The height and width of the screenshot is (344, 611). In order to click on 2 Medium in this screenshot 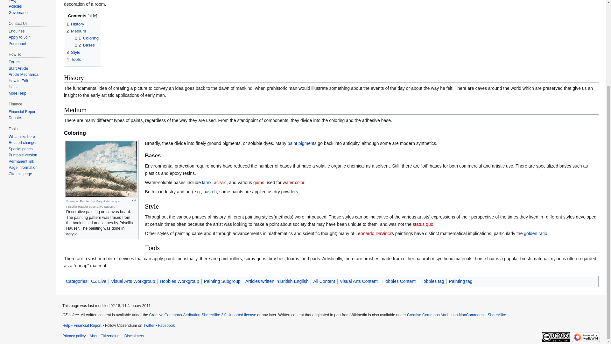, I will do `click(76, 31)`.